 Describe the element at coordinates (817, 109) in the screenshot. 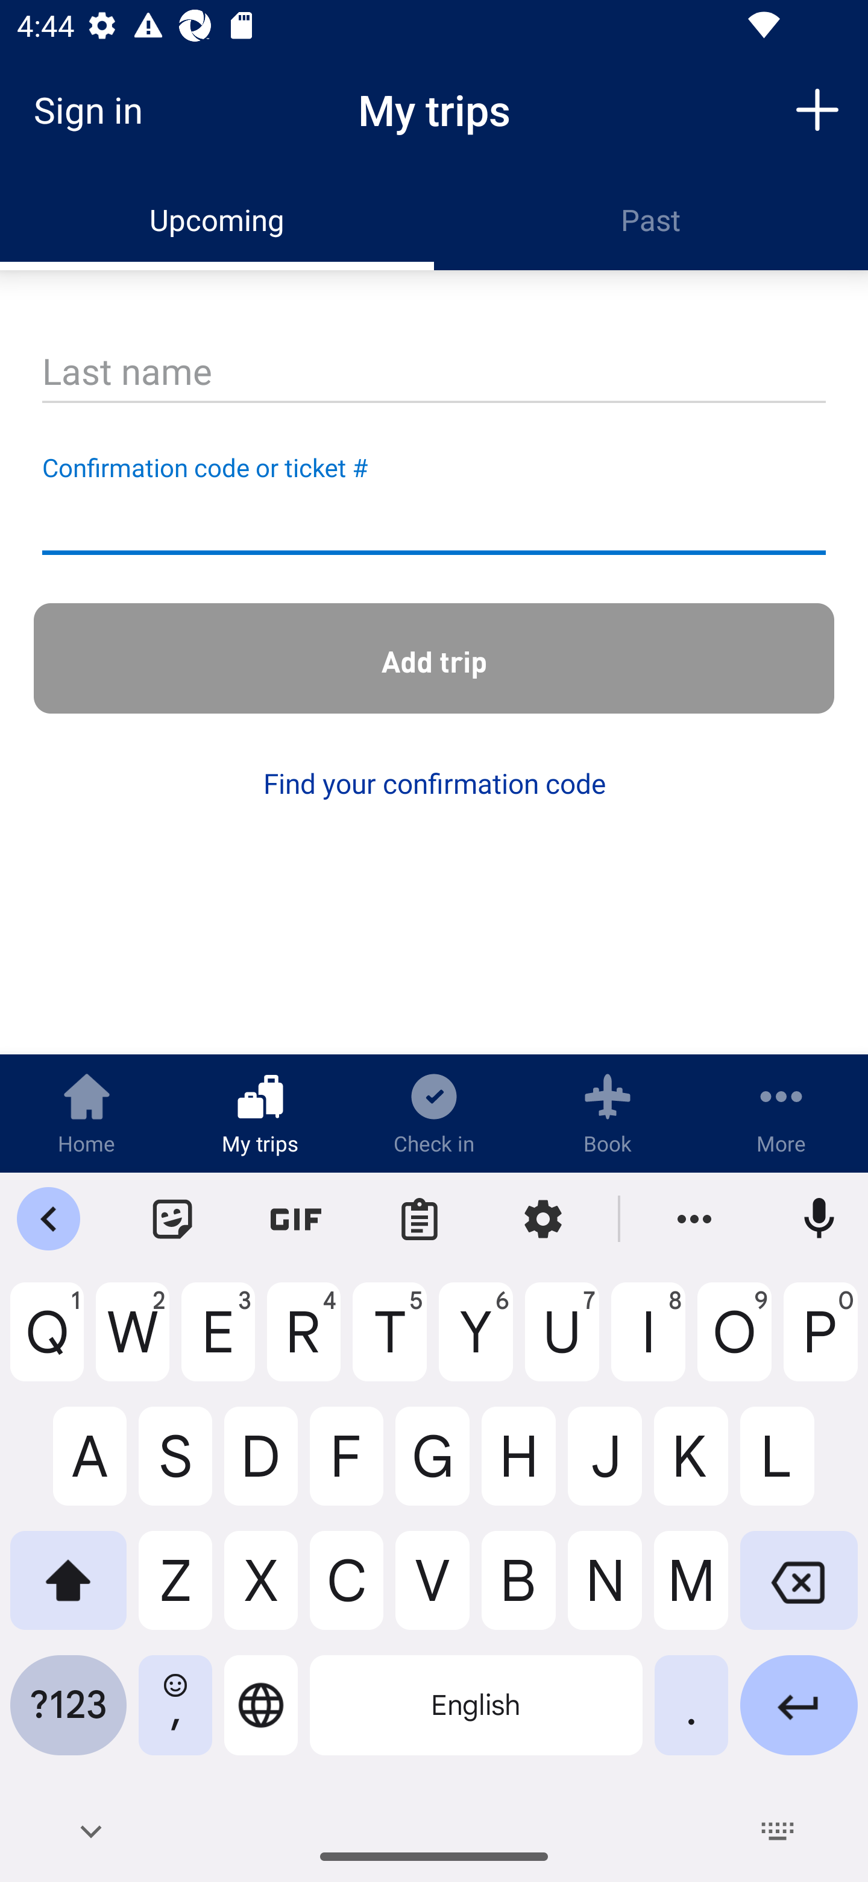

I see `Add trip` at that location.